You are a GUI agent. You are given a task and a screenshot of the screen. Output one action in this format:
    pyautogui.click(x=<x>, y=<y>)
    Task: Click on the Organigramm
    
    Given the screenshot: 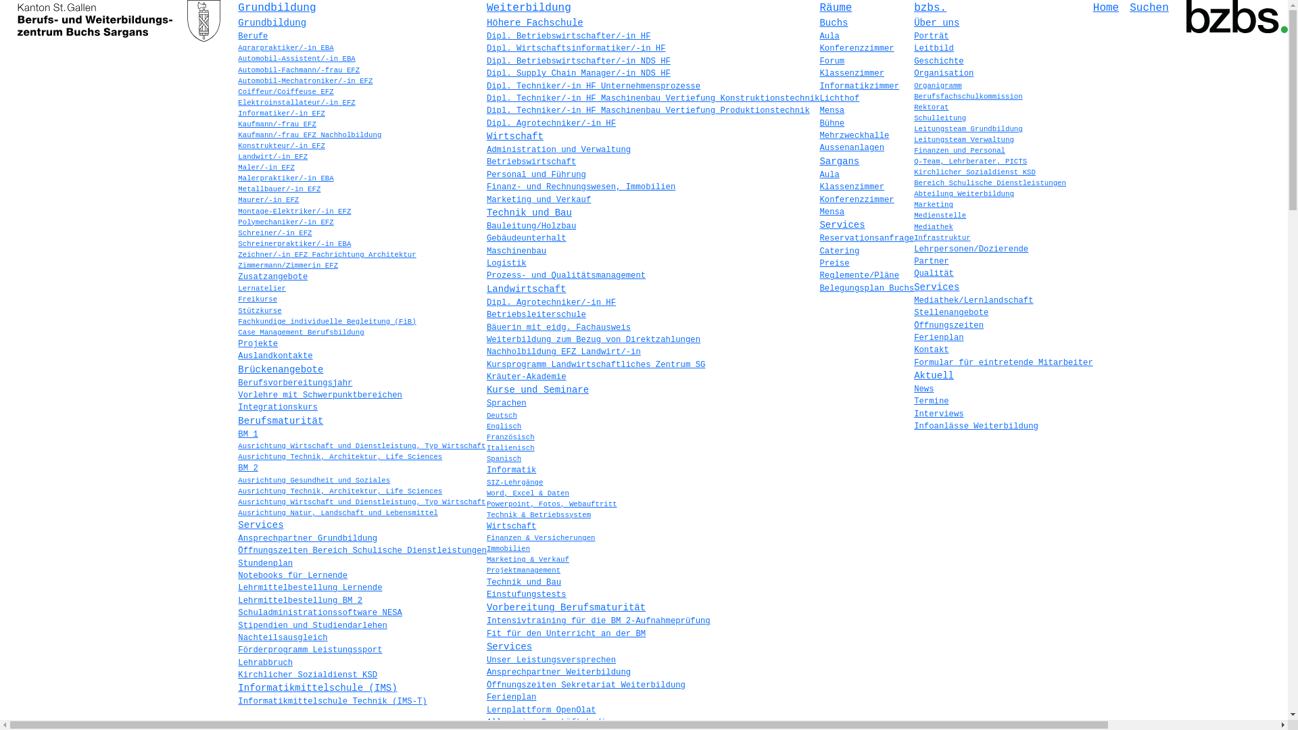 What is the action you would take?
    pyautogui.click(x=938, y=85)
    